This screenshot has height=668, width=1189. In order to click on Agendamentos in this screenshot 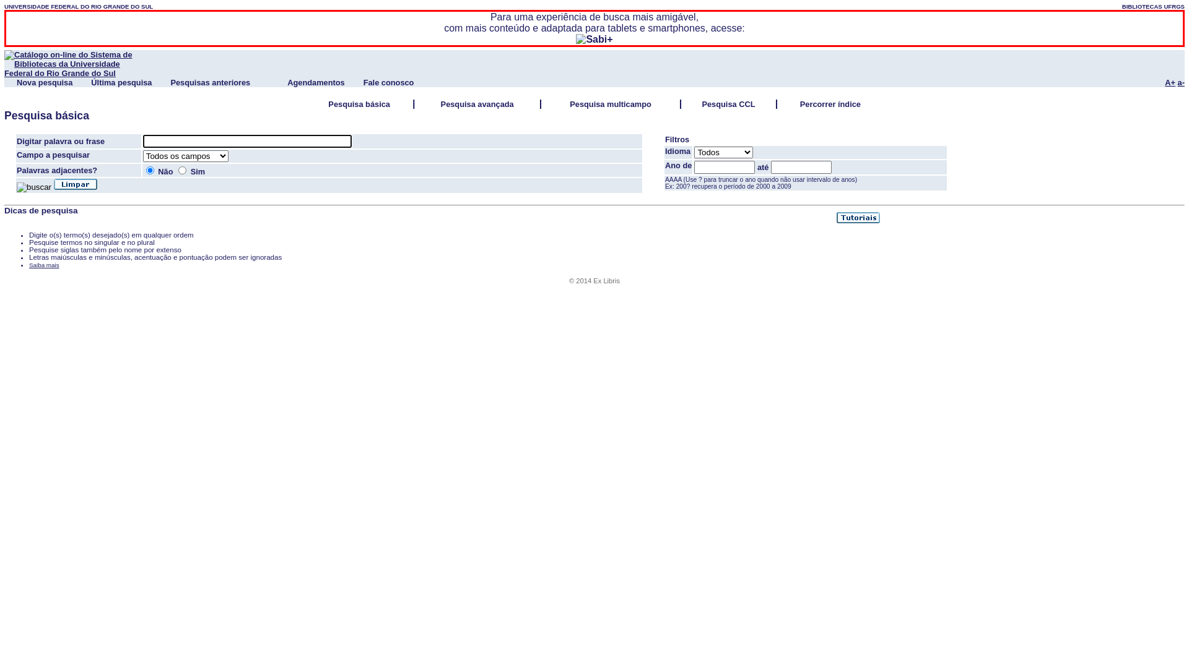, I will do `click(316, 83)`.